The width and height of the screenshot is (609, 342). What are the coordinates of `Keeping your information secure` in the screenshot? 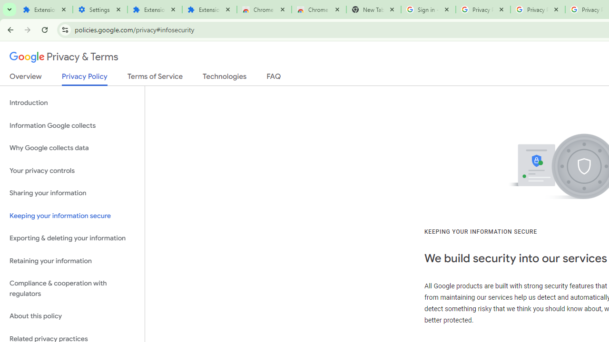 It's located at (72, 216).